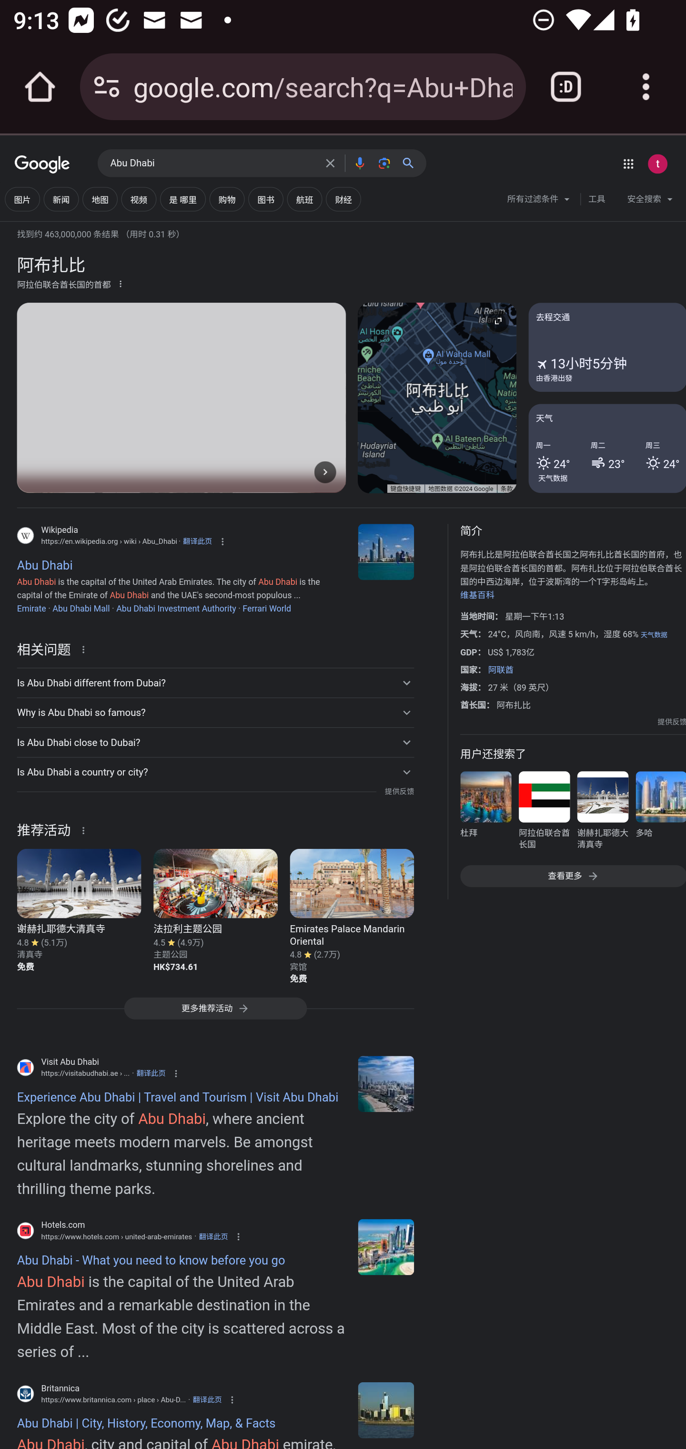  Describe the element at coordinates (498, 320) in the screenshot. I see `展开地图` at that location.